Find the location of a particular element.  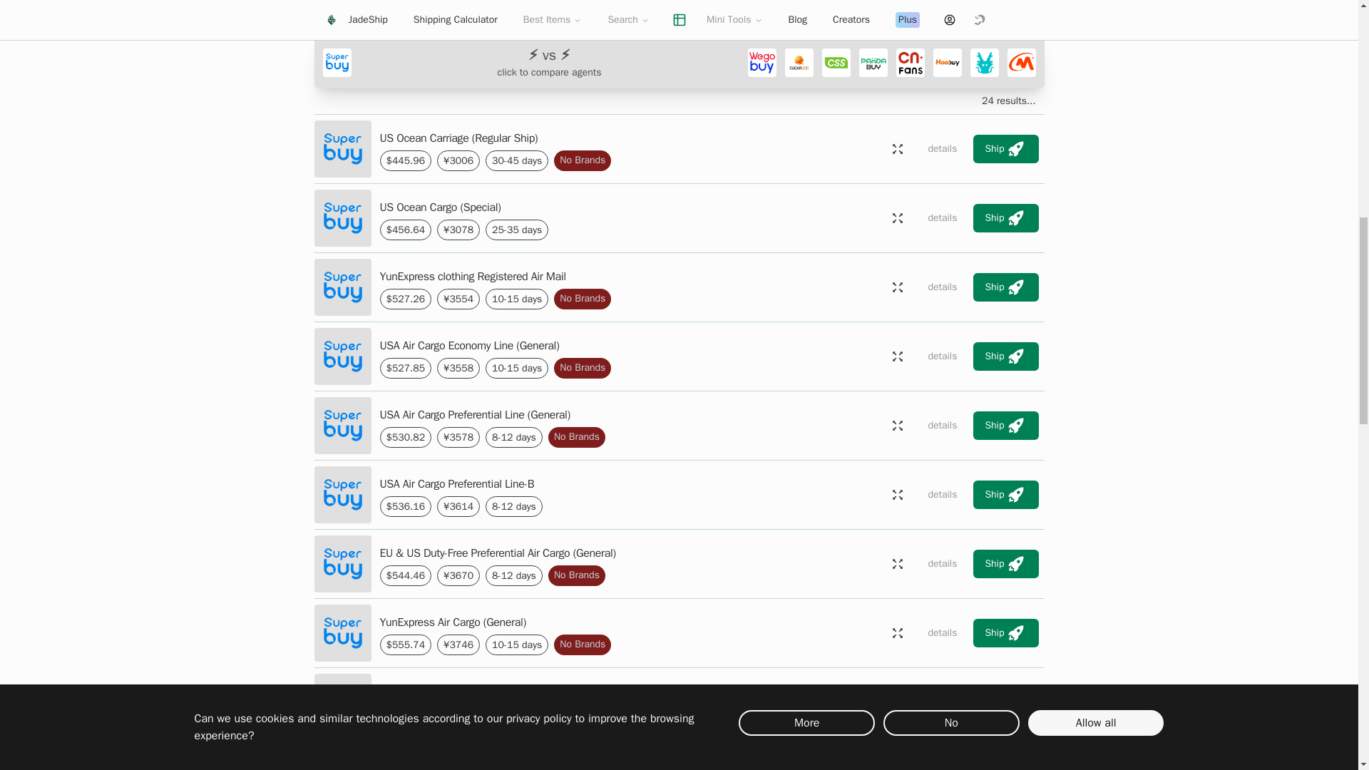

Superbuy Sign-Up is located at coordinates (973, 9).